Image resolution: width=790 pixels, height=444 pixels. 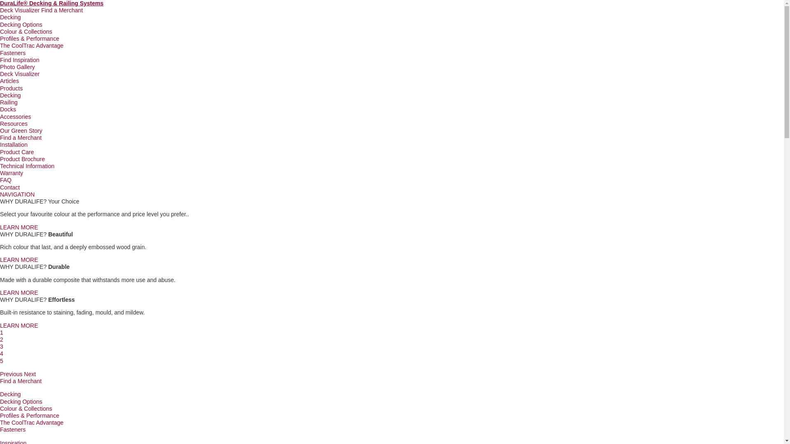 I want to click on Technical Information, so click(x=27, y=166).